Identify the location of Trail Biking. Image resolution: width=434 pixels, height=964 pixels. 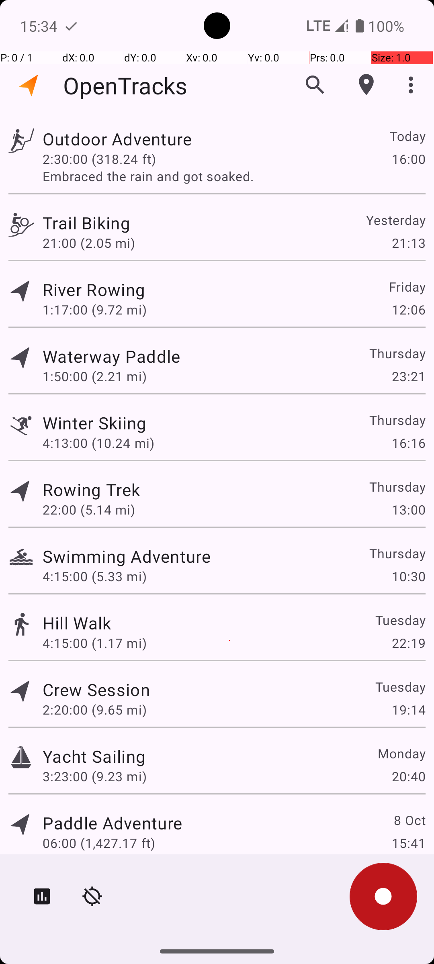
(86, 223).